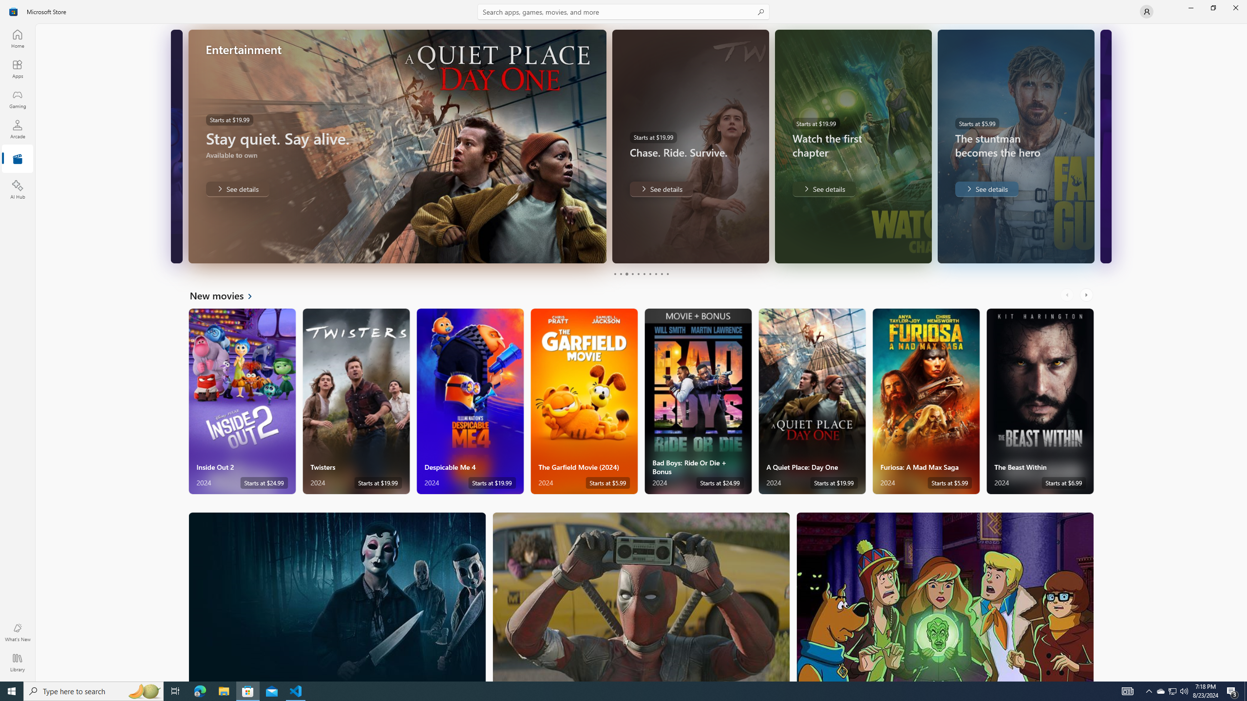 Image resolution: width=1247 pixels, height=701 pixels. Describe the element at coordinates (642, 597) in the screenshot. I see `Action & Adventure` at that location.